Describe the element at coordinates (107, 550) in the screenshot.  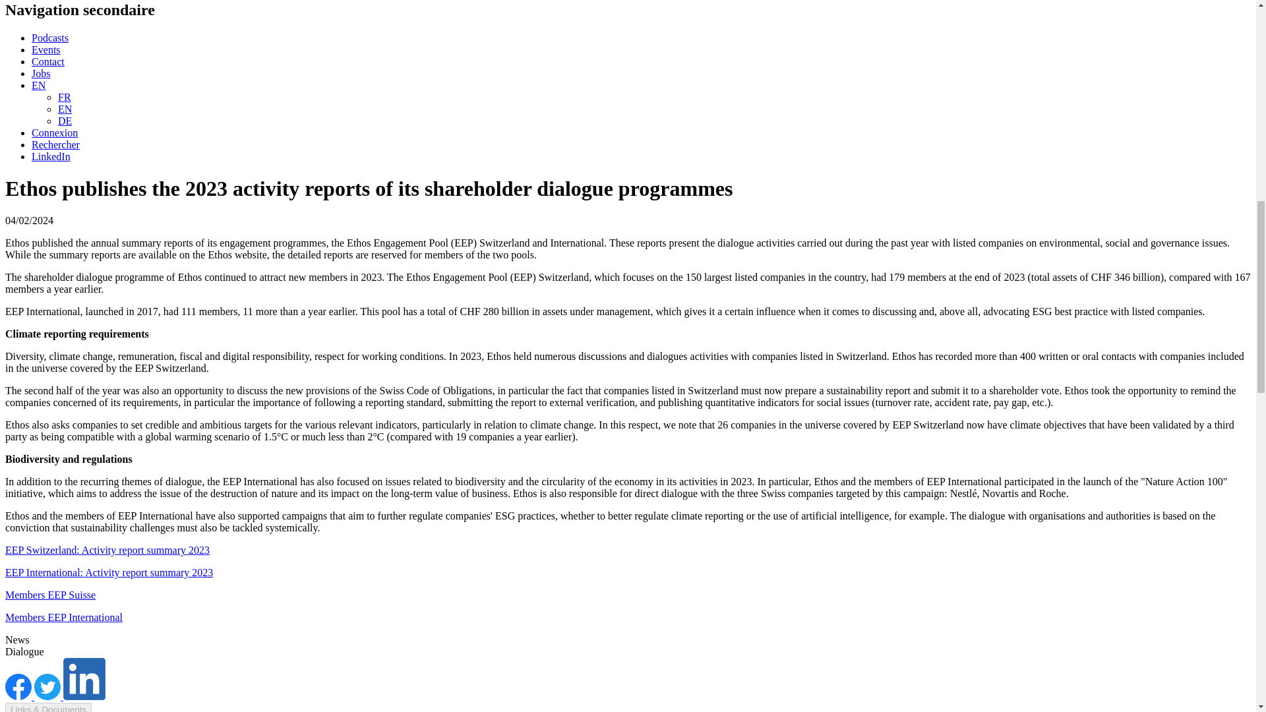
I see `EEP Switzerland: Activity report summary 2023` at that location.